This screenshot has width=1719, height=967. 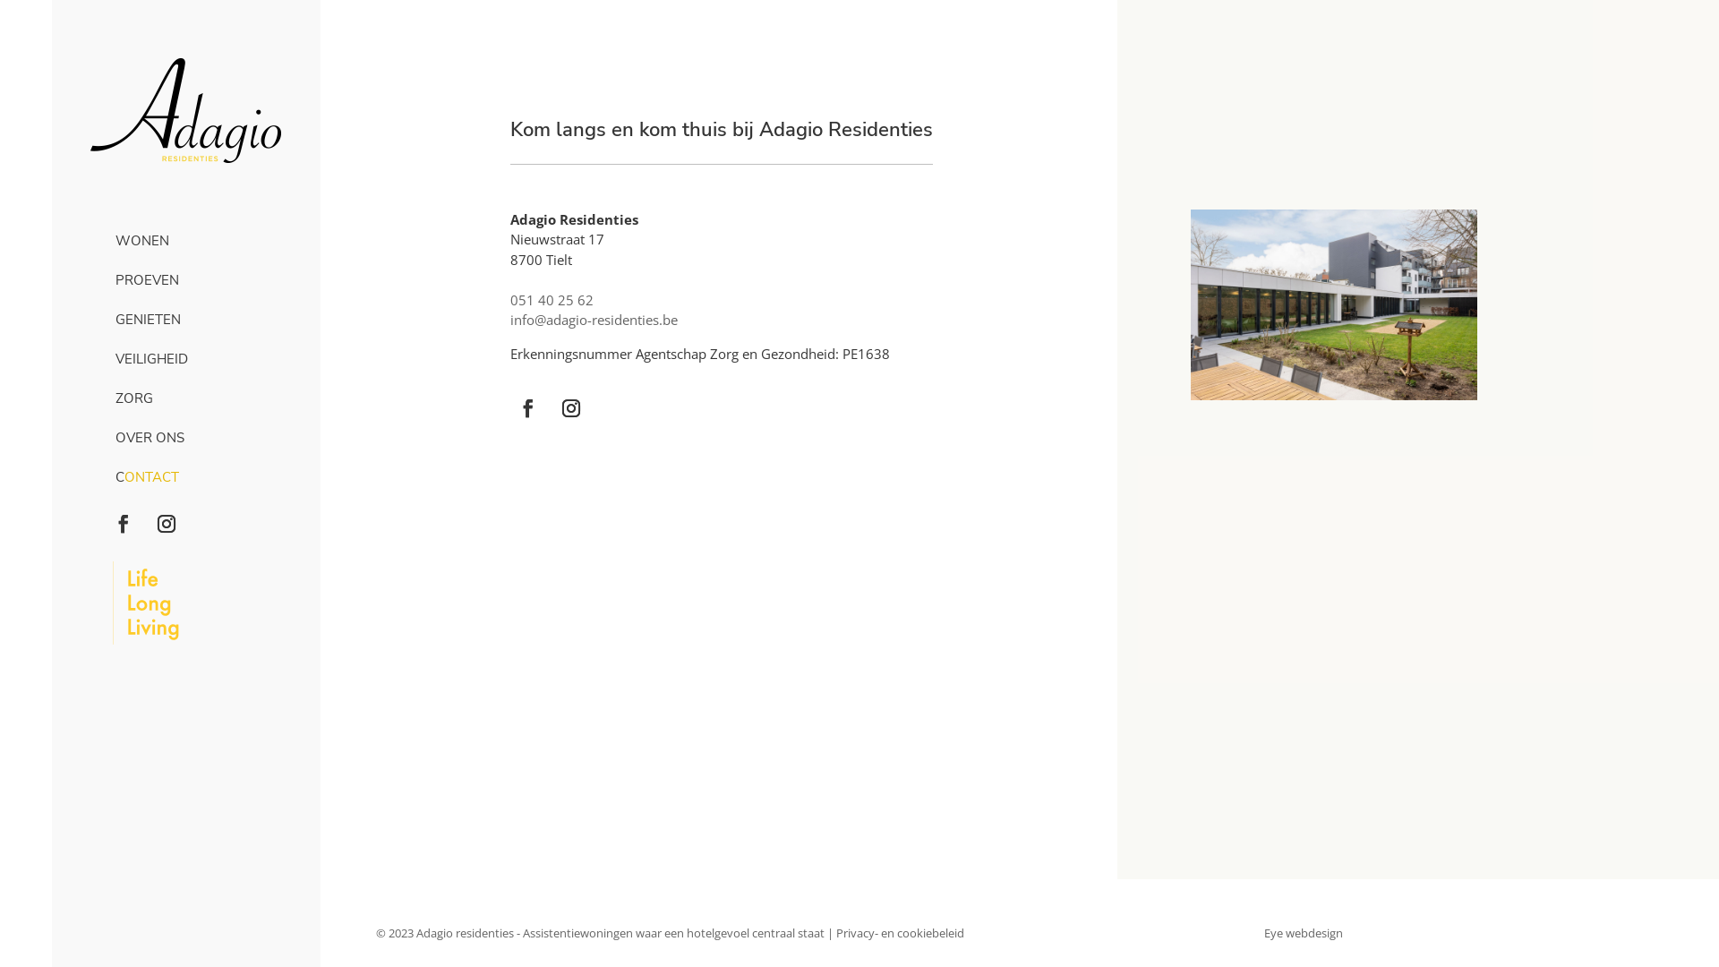 I want to click on Volg op Instagram, so click(x=571, y=408).